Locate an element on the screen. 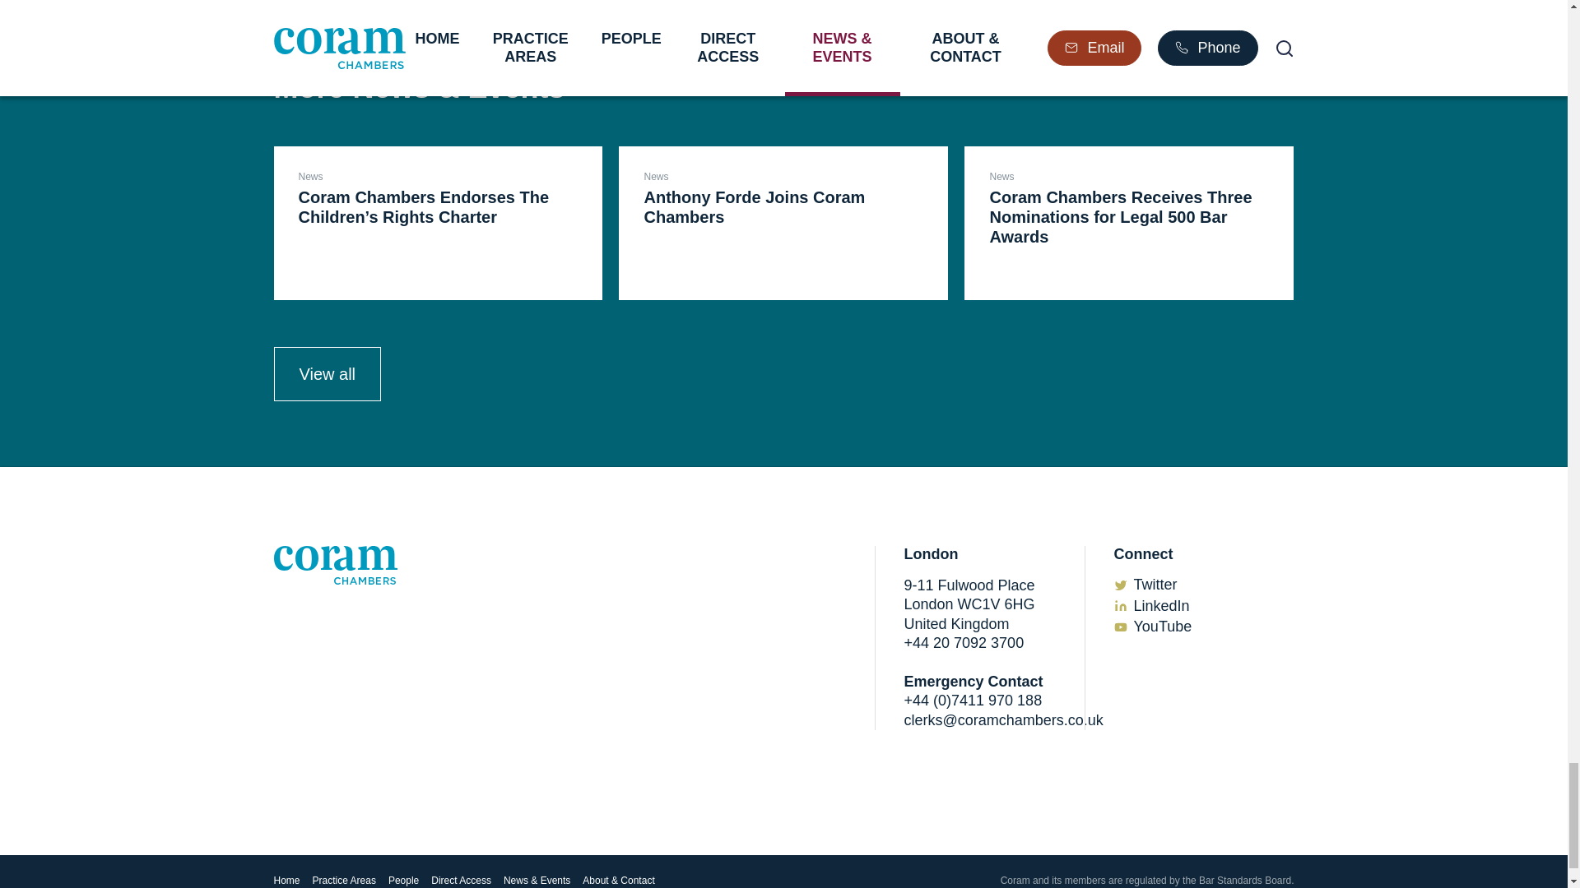  Twitter is located at coordinates (1155, 584).